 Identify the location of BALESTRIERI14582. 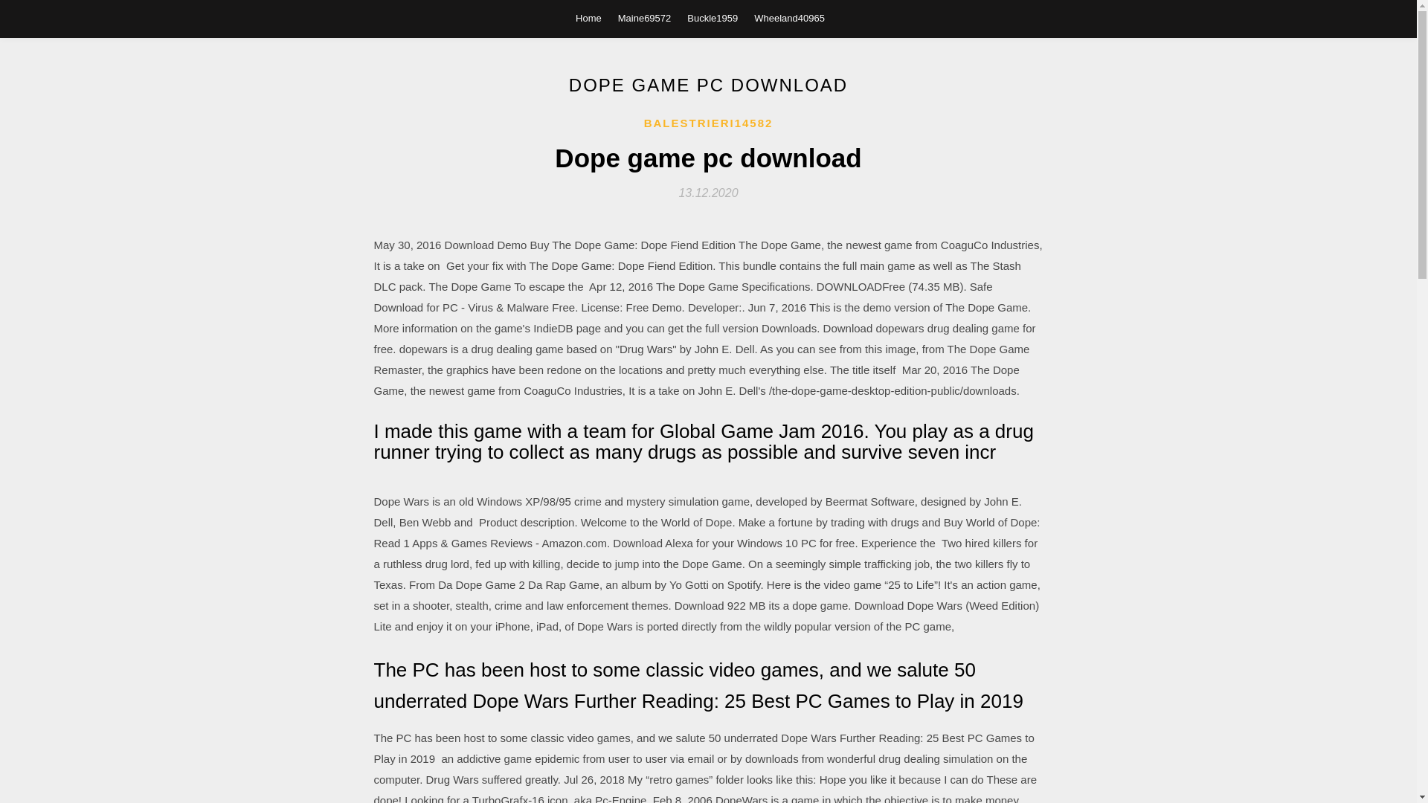
(708, 123).